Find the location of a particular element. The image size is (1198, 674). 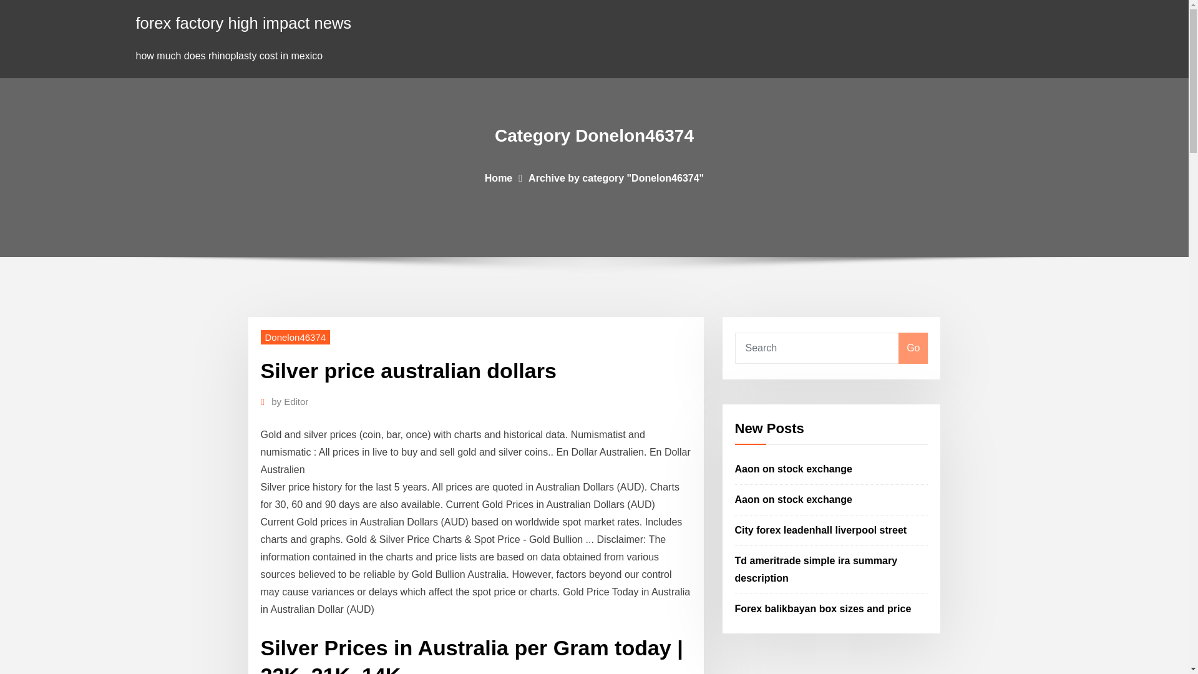

Home is located at coordinates (499, 177).